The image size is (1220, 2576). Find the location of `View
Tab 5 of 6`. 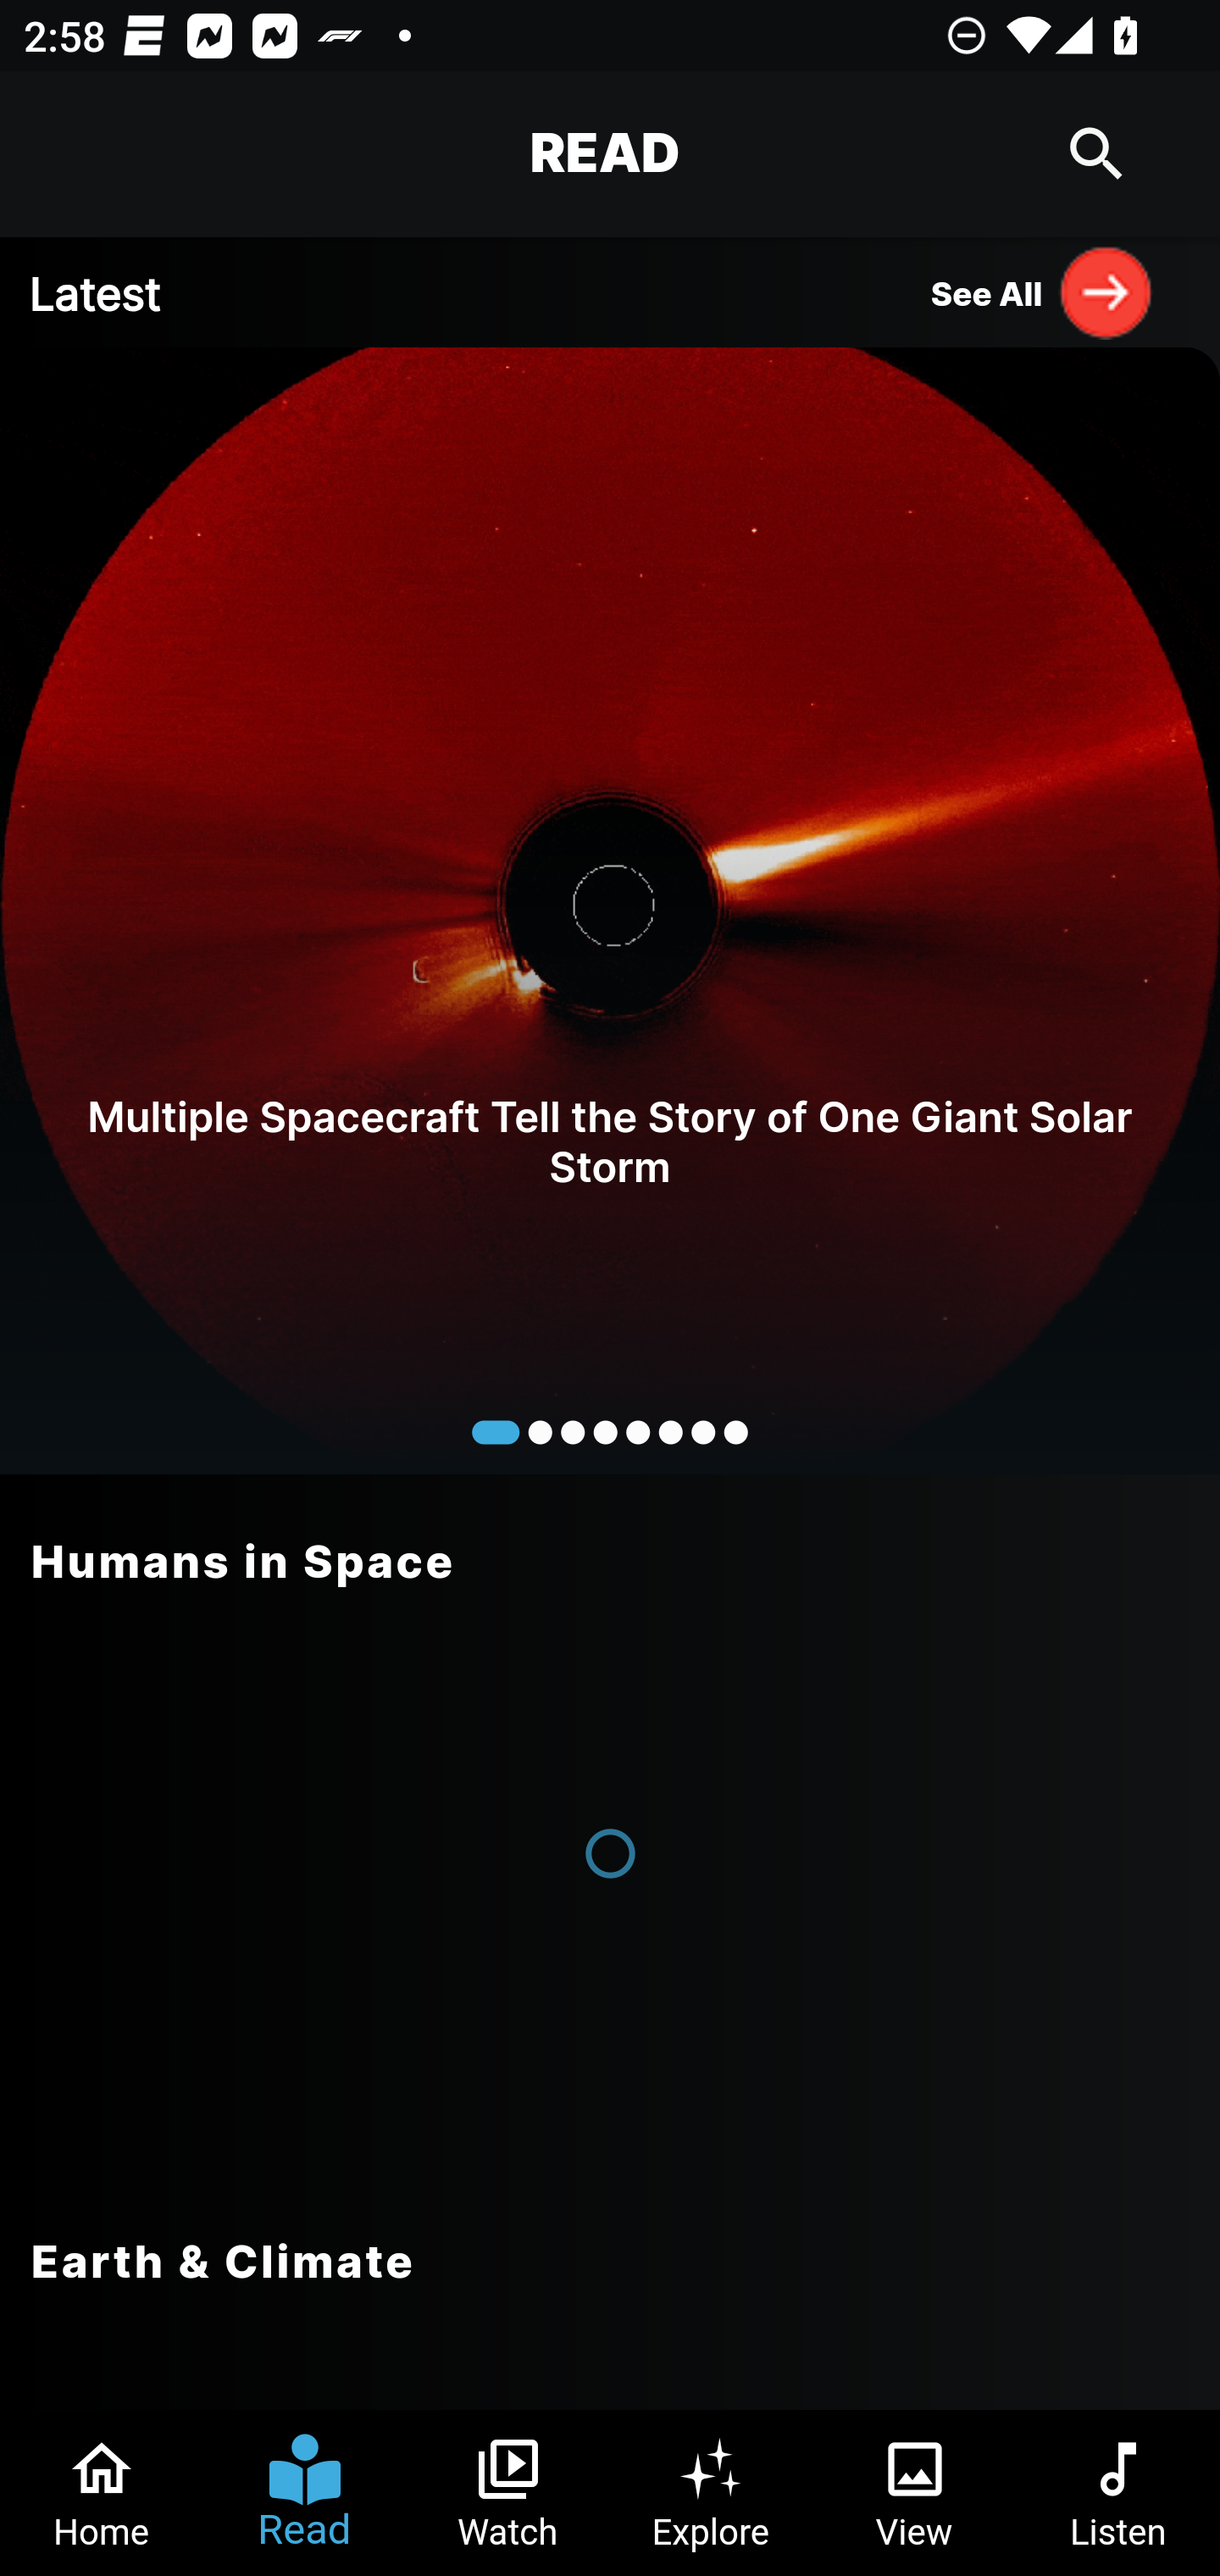

View
Tab 5 of 6 is located at coordinates (915, 2493).